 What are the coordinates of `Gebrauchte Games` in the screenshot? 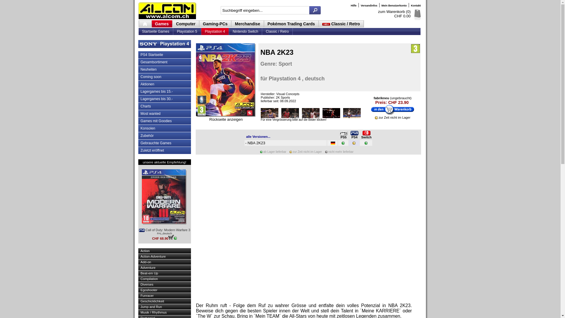 It's located at (165, 143).